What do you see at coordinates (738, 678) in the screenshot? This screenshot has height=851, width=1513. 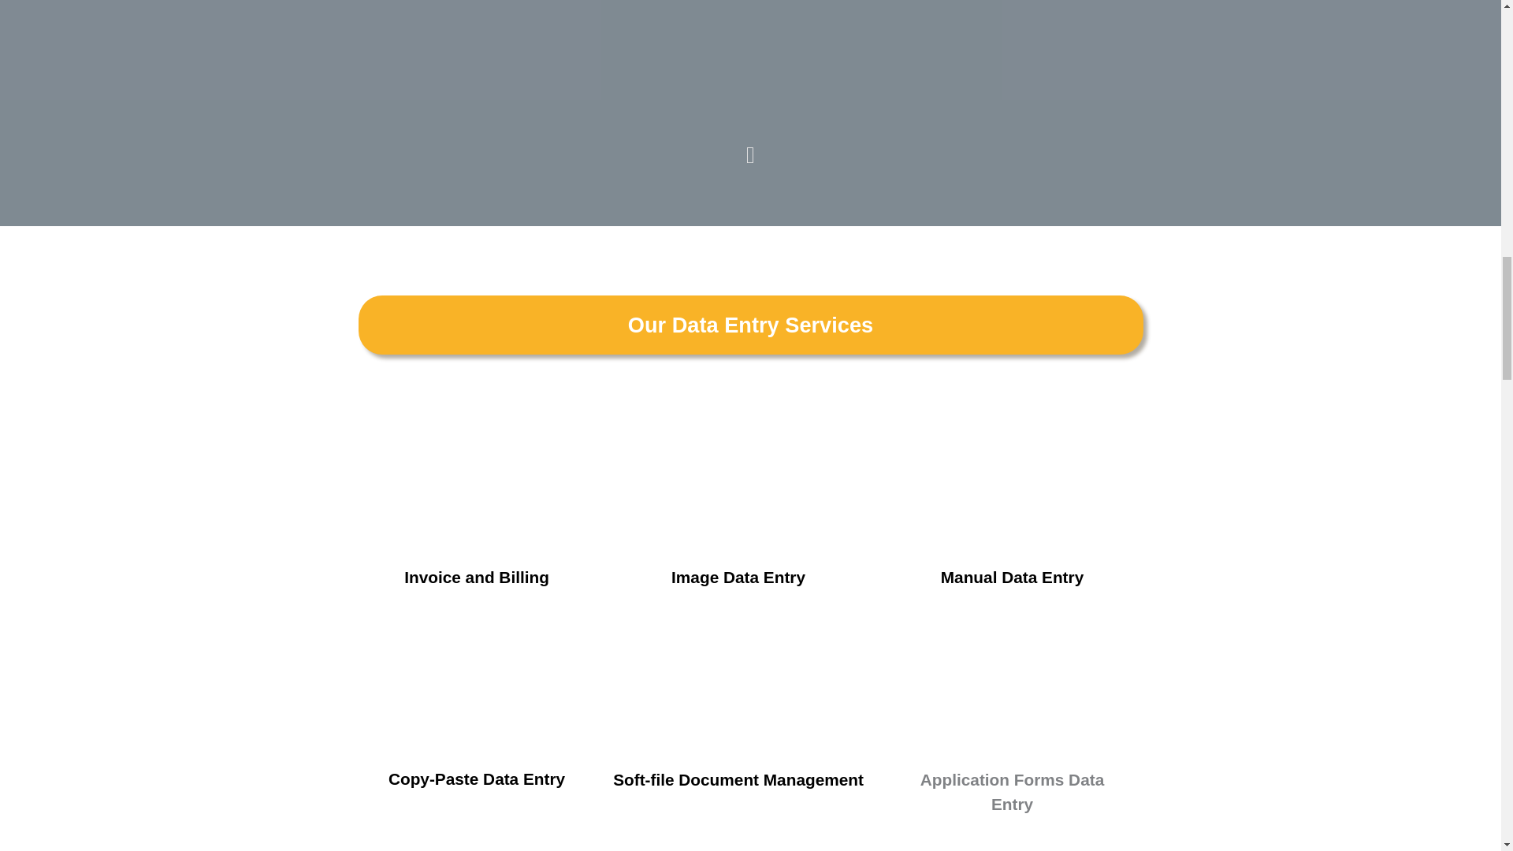 I see `soft-file` at bounding box center [738, 678].